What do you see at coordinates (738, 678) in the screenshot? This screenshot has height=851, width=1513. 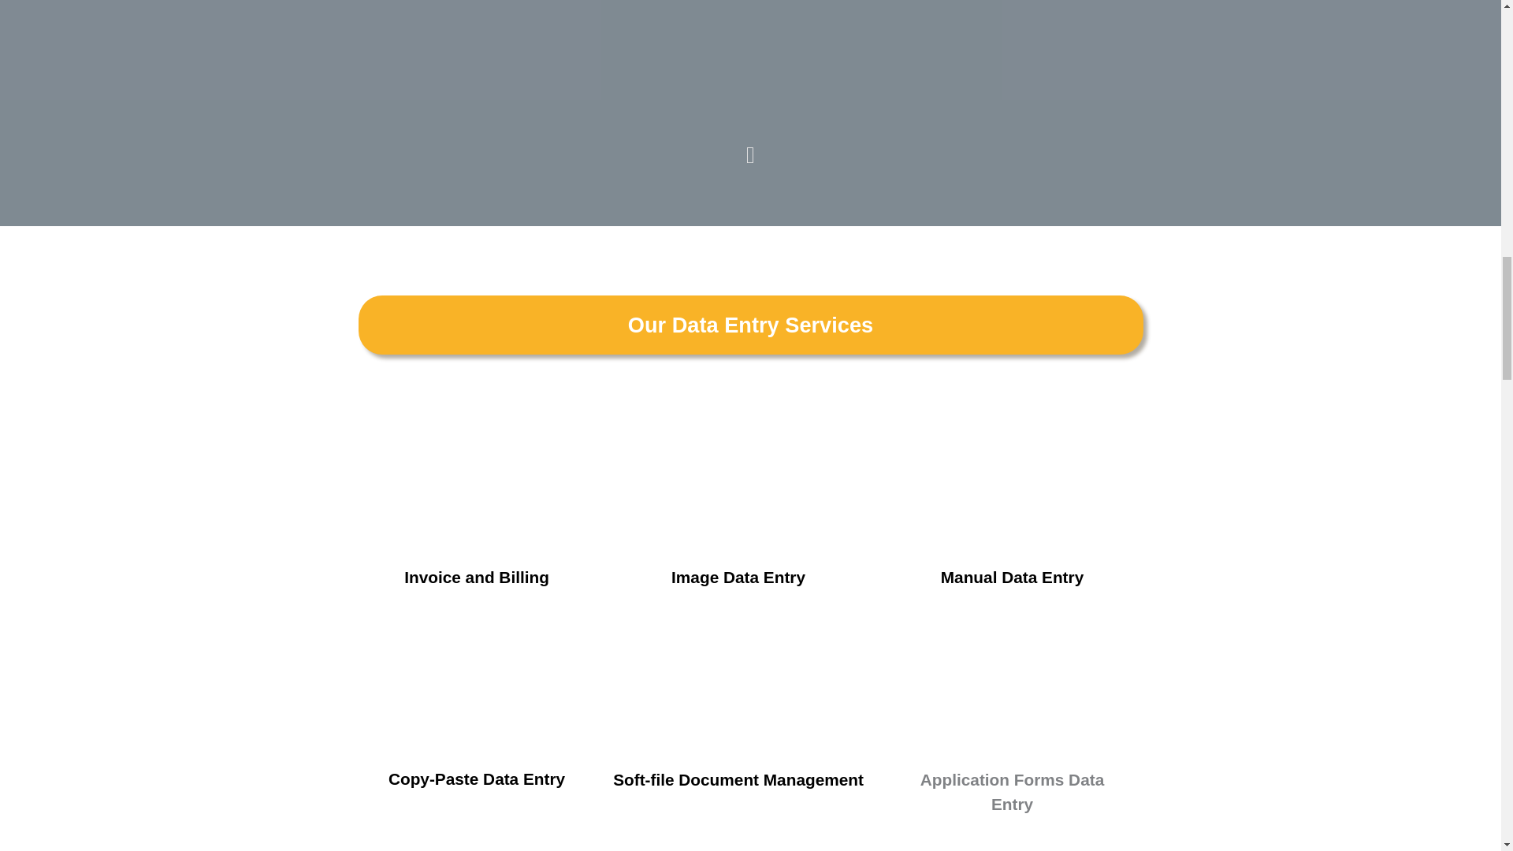 I see `soft-file` at bounding box center [738, 678].